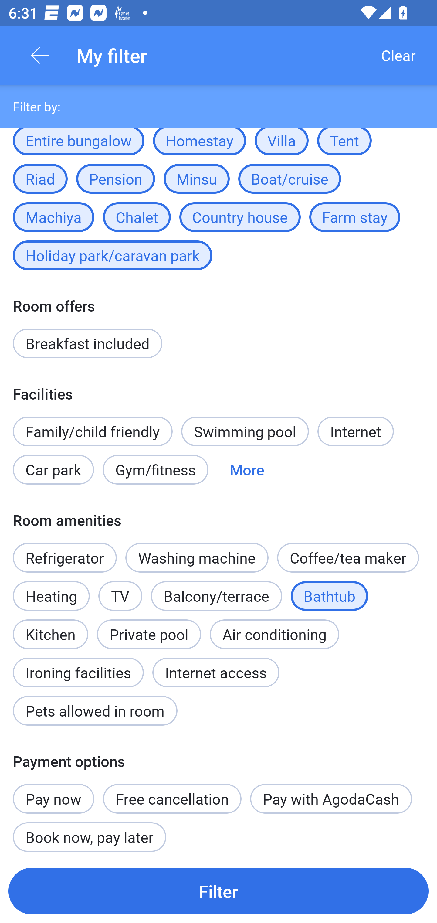 This screenshot has height=923, width=437. I want to click on Gym/fitness, so click(155, 470).